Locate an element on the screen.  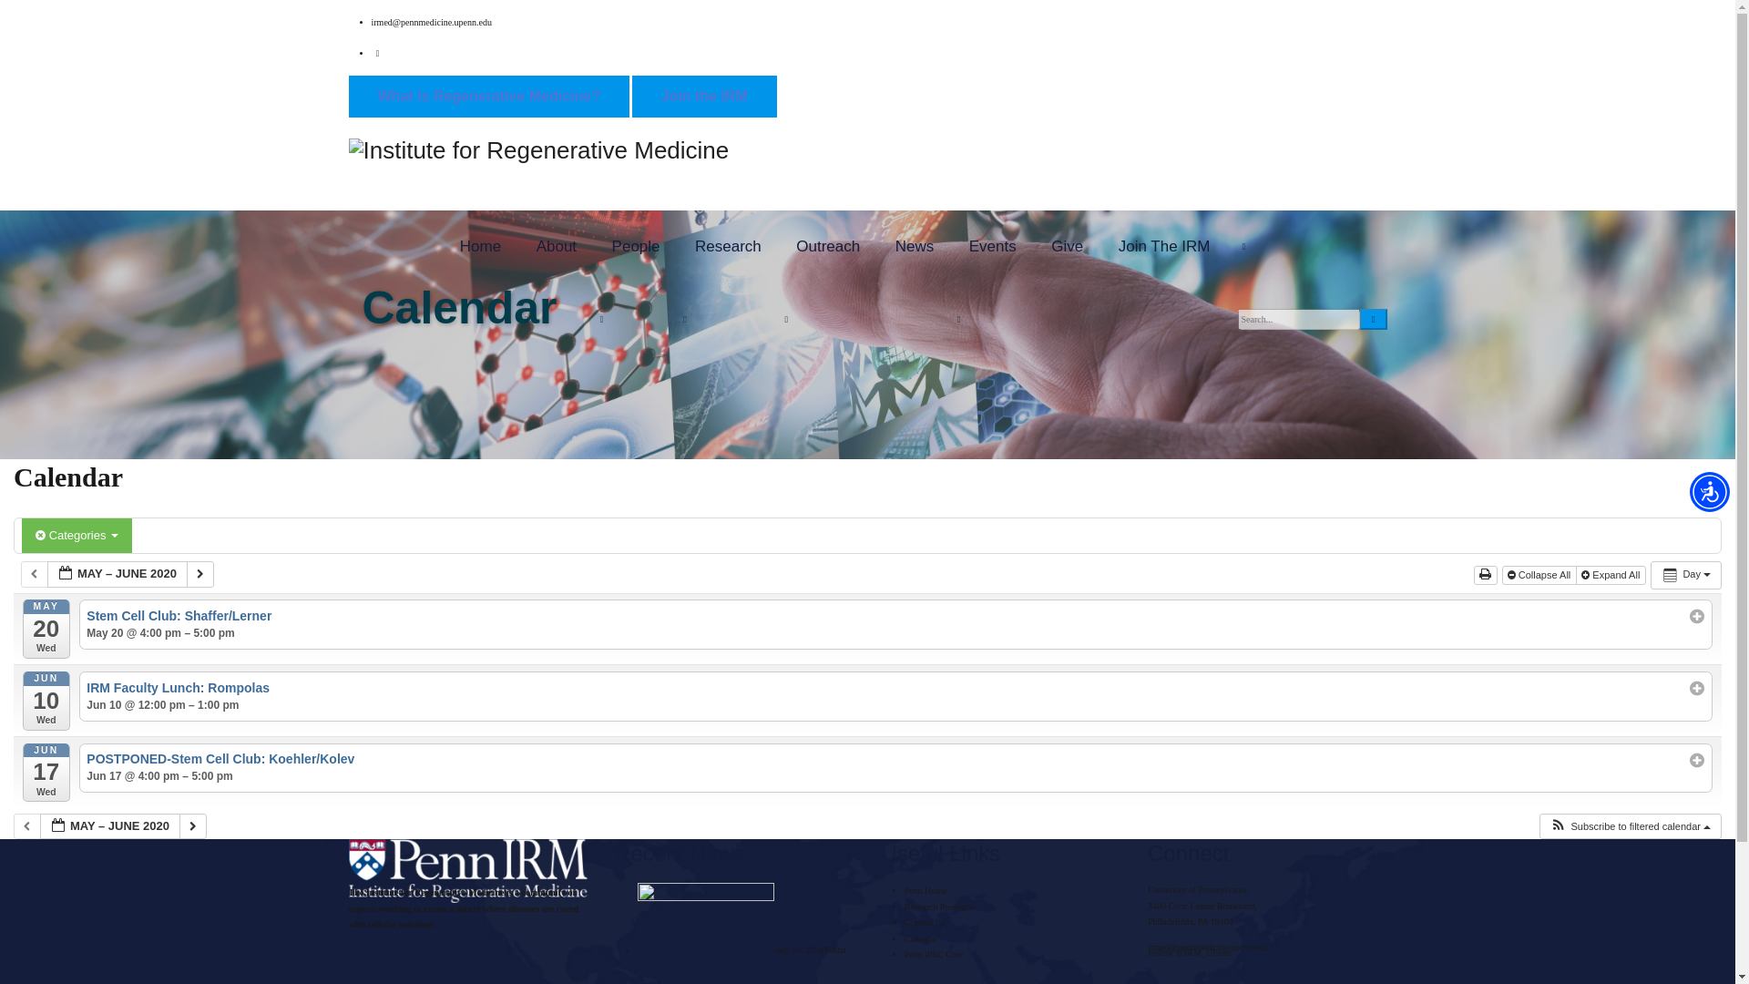
Outreach is located at coordinates (827, 247).